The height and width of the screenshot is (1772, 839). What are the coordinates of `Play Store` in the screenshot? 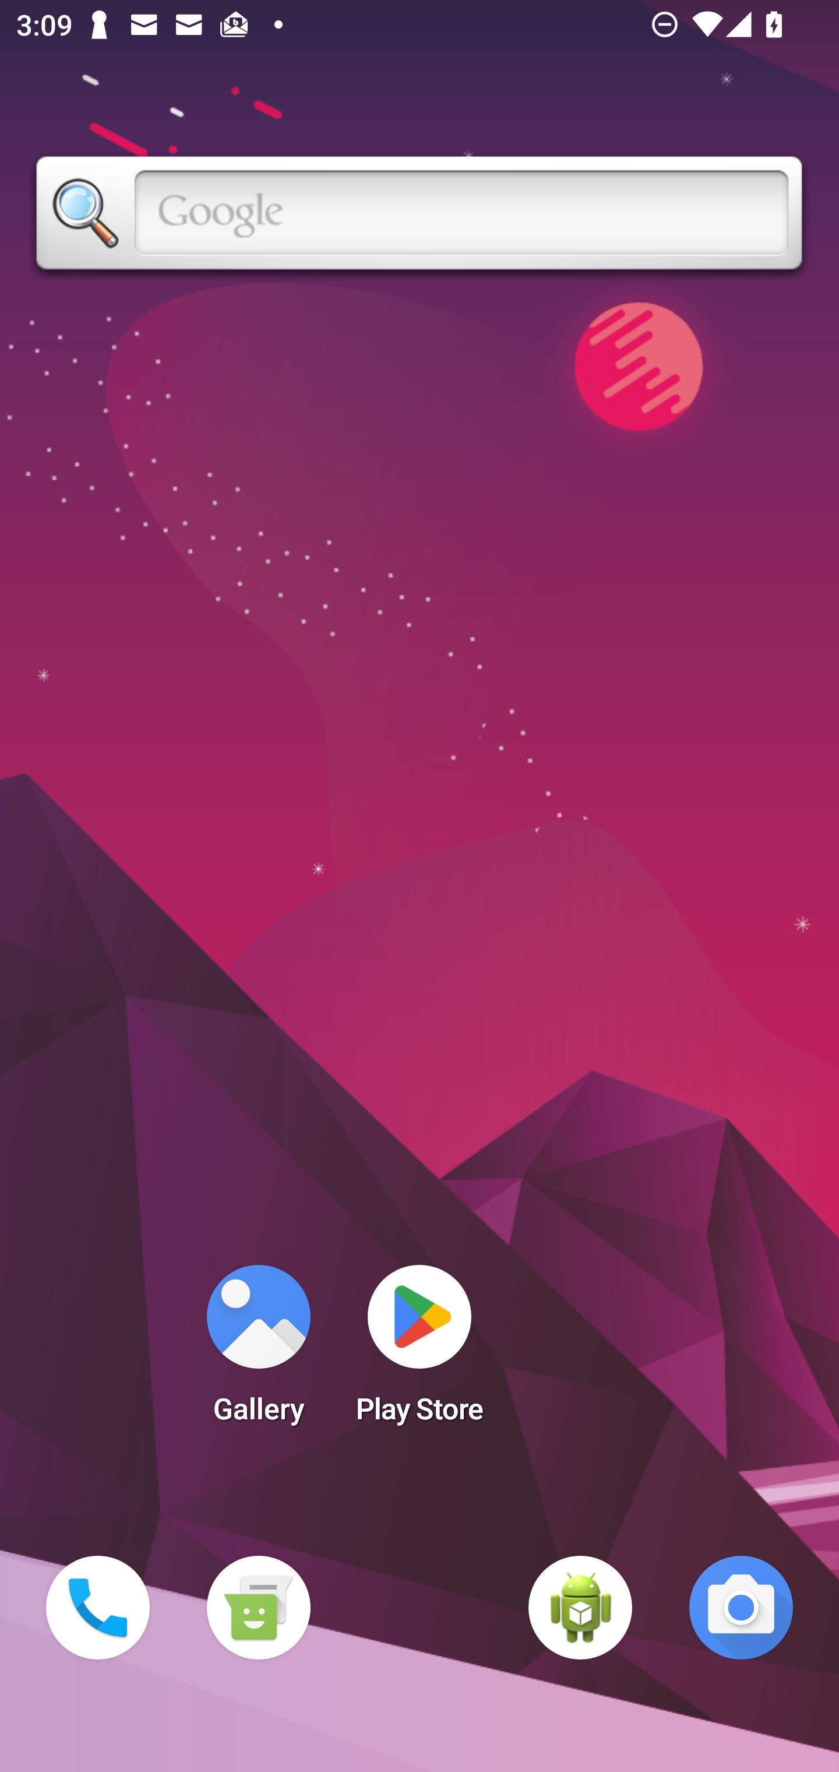 It's located at (419, 1351).